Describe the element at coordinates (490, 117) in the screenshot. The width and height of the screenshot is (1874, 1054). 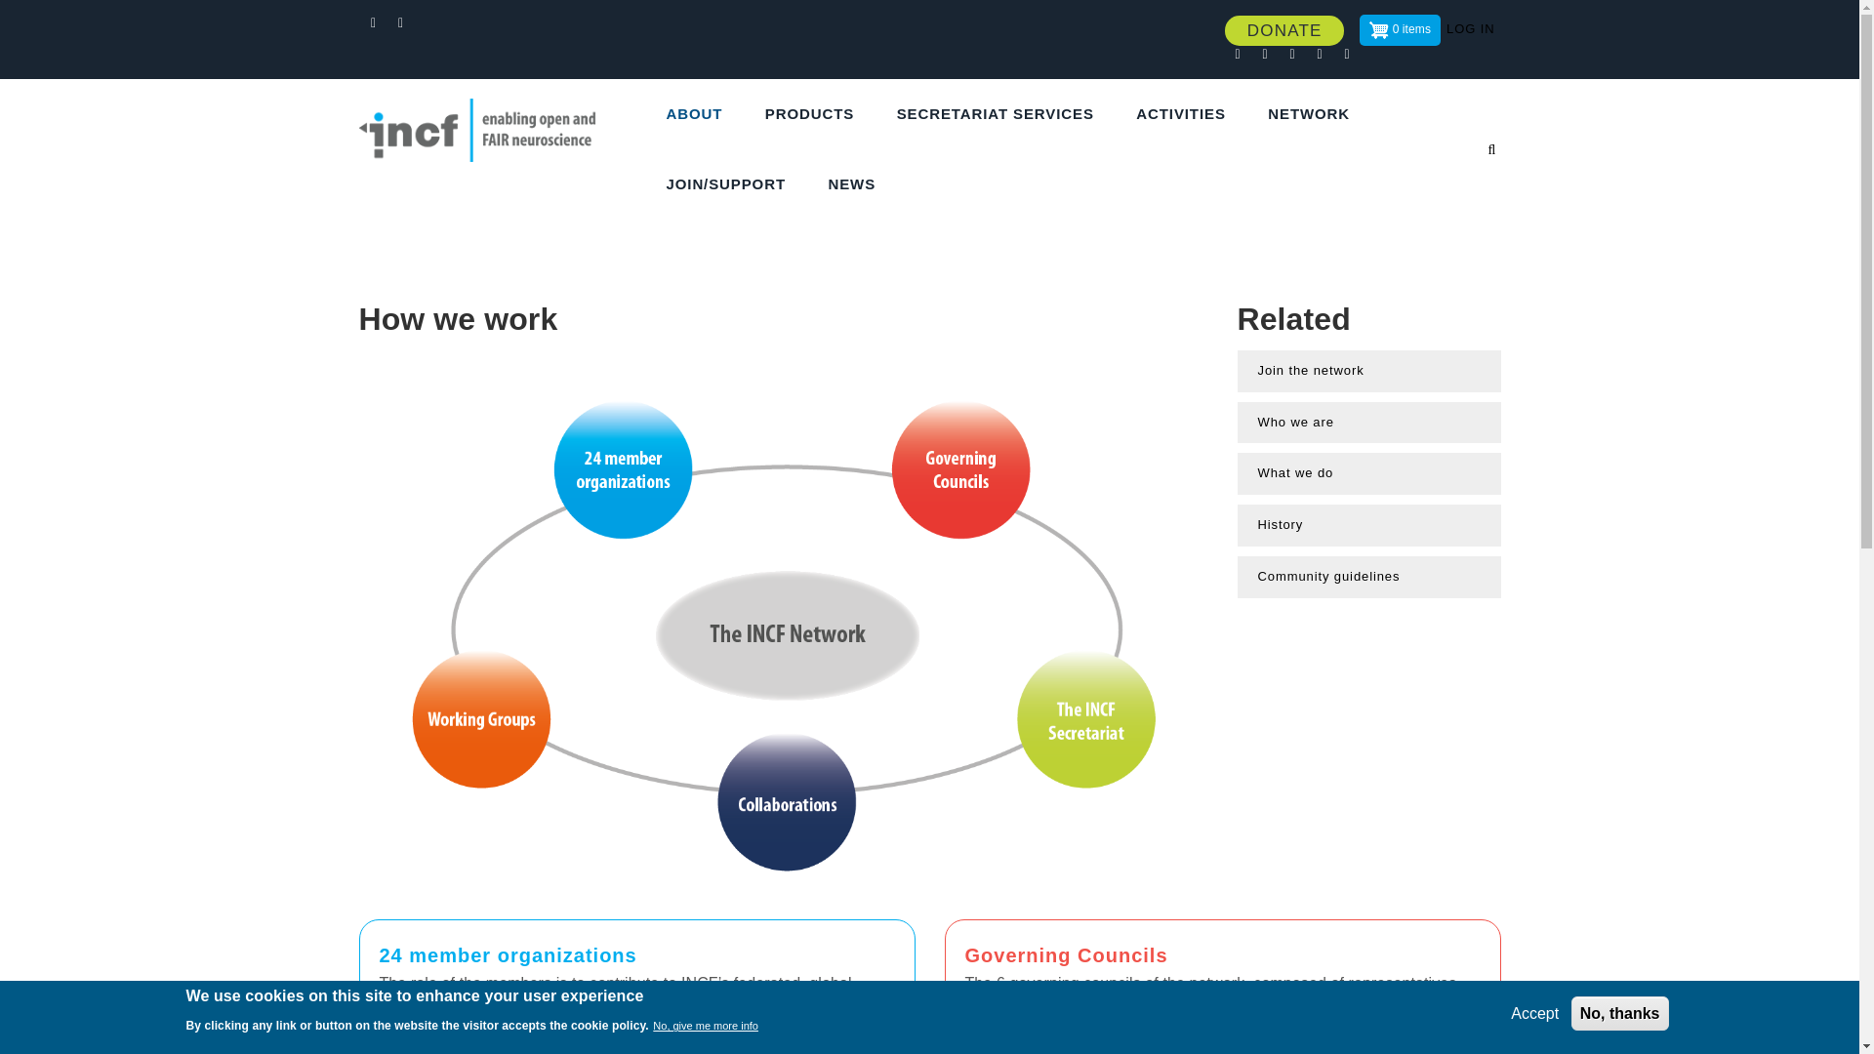
I see `Home` at that location.